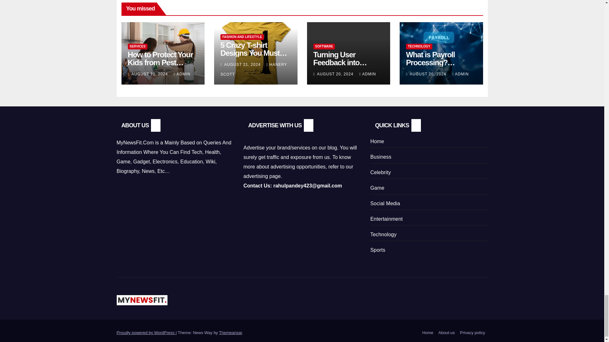 This screenshot has width=609, height=342. I want to click on Permalink to: 5 Crazy T-shirt Designs You Must Have, so click(254, 53).